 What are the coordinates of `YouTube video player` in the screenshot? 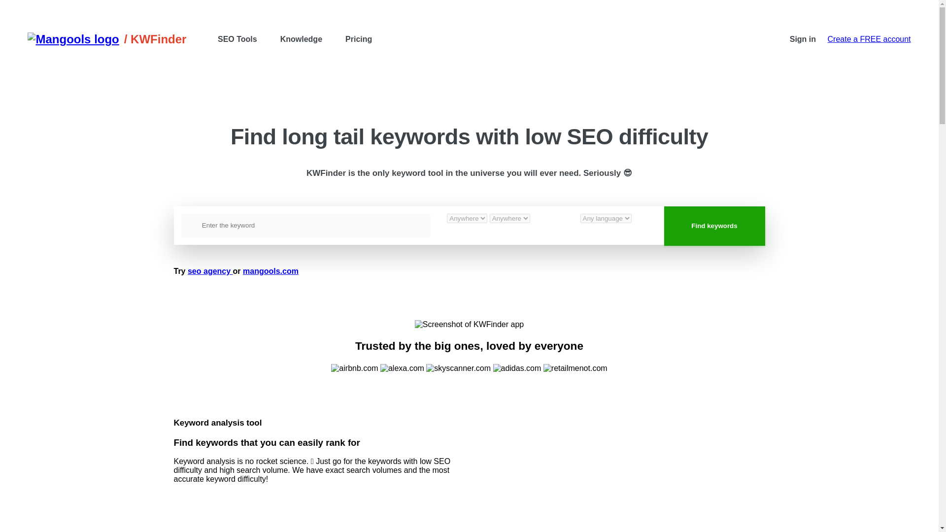 It's located at (607, 450).